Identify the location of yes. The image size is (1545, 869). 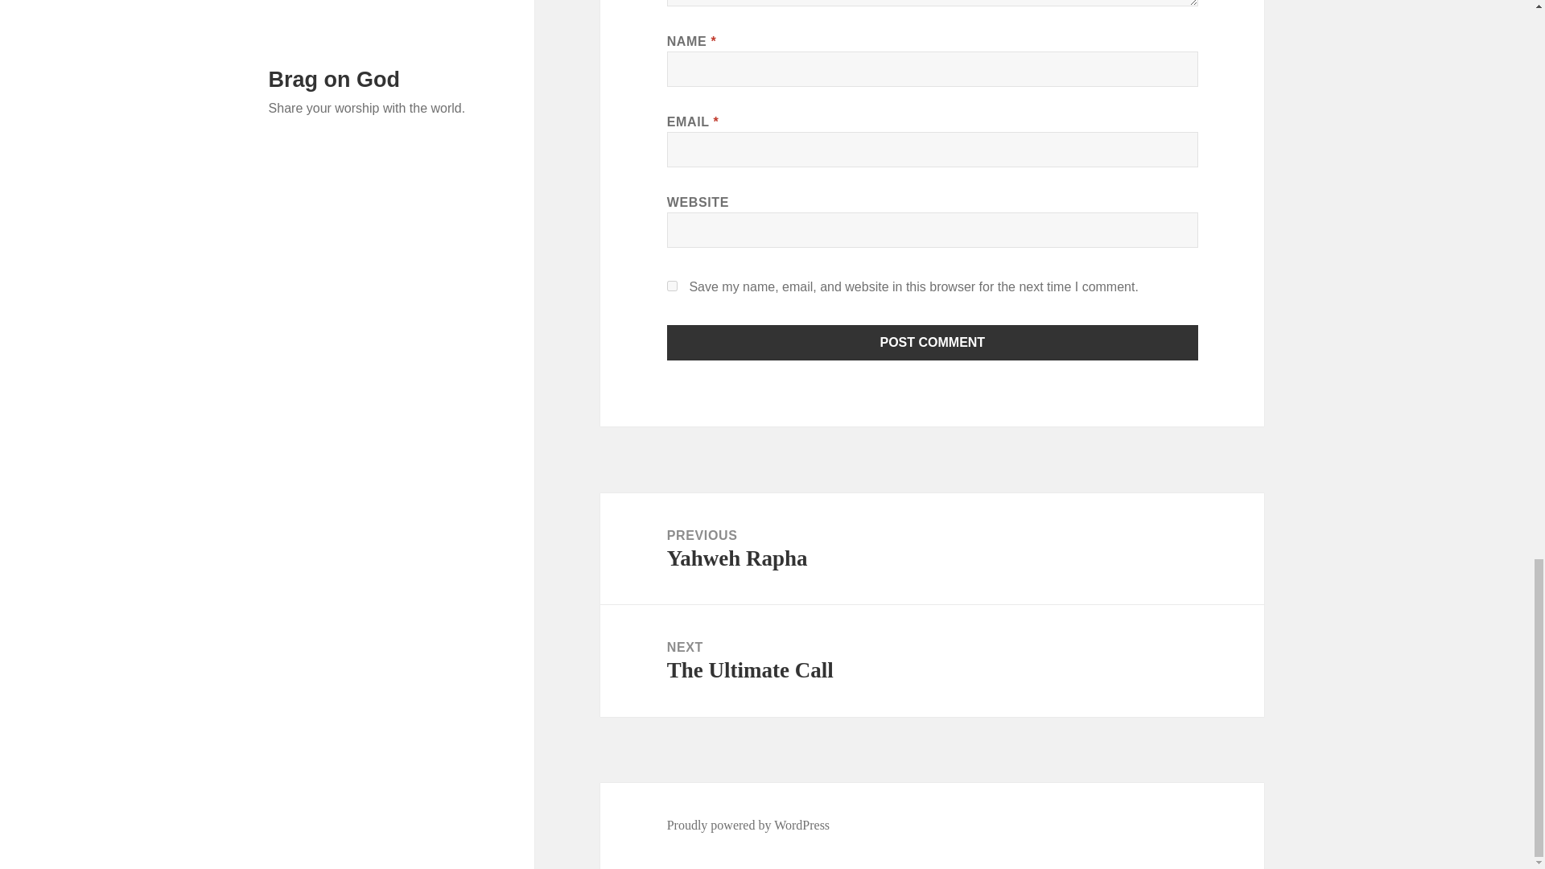
(933, 343).